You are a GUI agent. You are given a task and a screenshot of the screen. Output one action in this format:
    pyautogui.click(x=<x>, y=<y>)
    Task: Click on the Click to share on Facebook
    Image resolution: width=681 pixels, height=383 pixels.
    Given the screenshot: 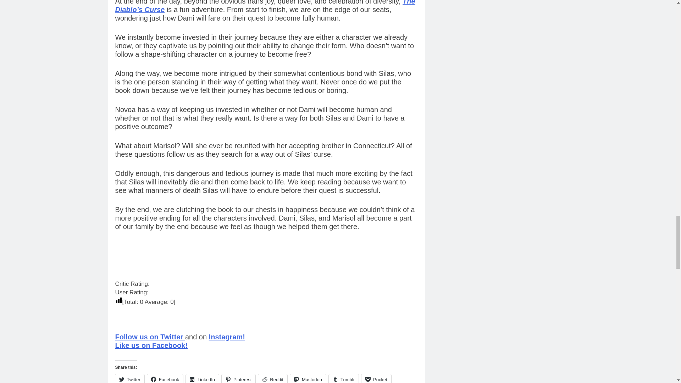 What is the action you would take?
    pyautogui.click(x=165, y=379)
    